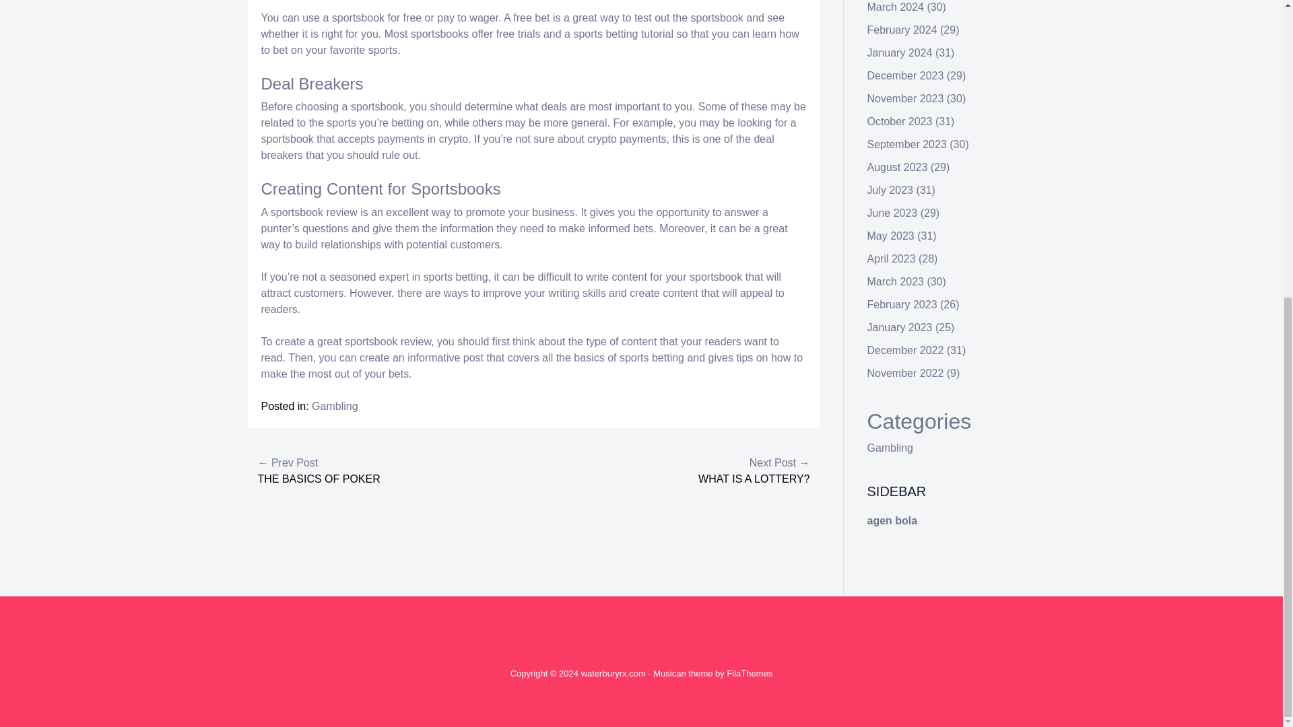 Image resolution: width=1293 pixels, height=727 pixels. I want to click on October 2023, so click(900, 121).